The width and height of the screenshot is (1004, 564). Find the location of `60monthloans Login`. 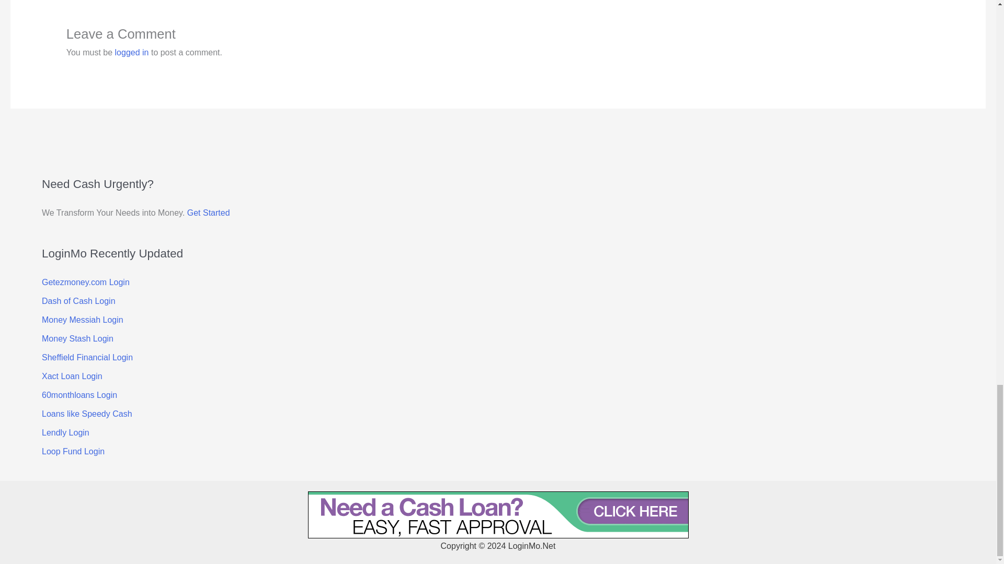

60monthloans Login is located at coordinates (79, 395).